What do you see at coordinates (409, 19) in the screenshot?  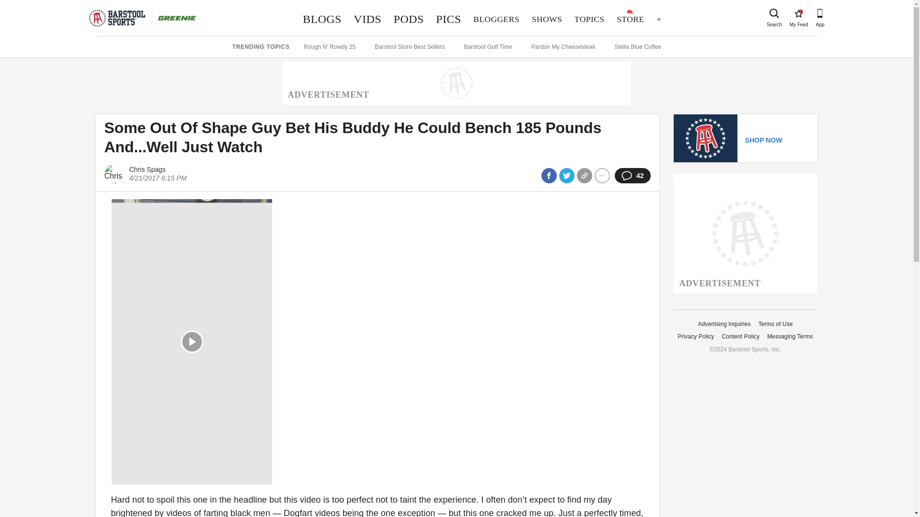 I see `PODS` at bounding box center [409, 19].